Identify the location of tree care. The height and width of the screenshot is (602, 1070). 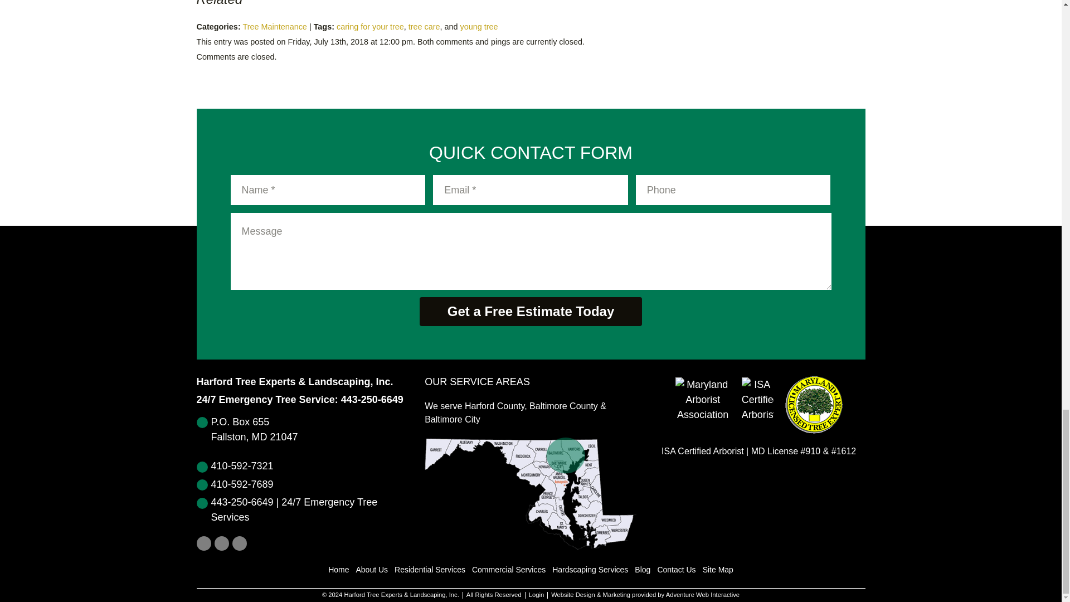
(424, 27).